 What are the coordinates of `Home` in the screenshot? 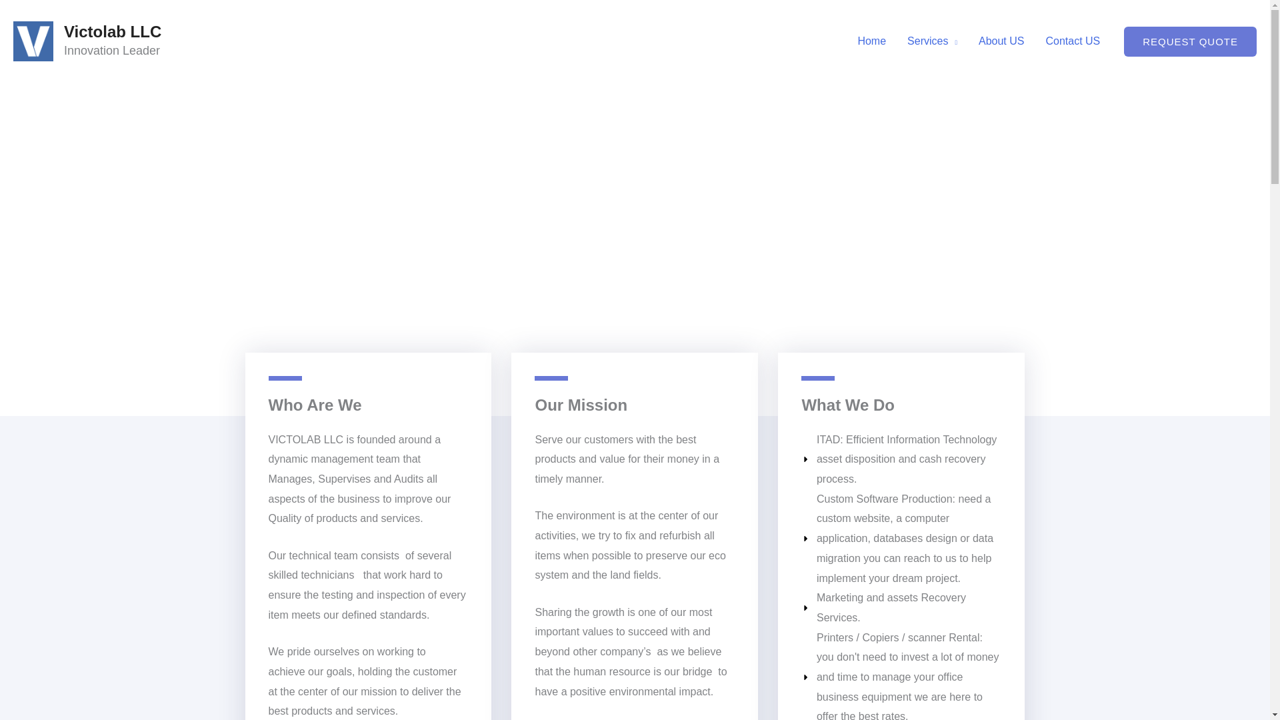 It's located at (871, 41).